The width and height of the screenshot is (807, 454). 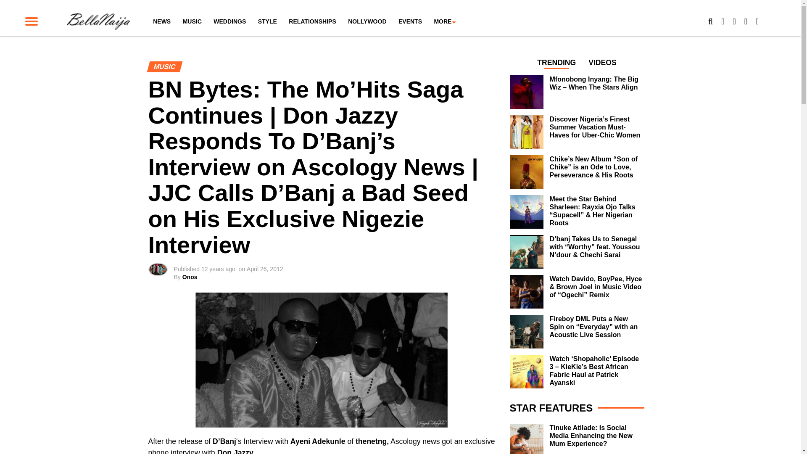 What do you see at coordinates (442, 21) in the screenshot?
I see `MORE` at bounding box center [442, 21].